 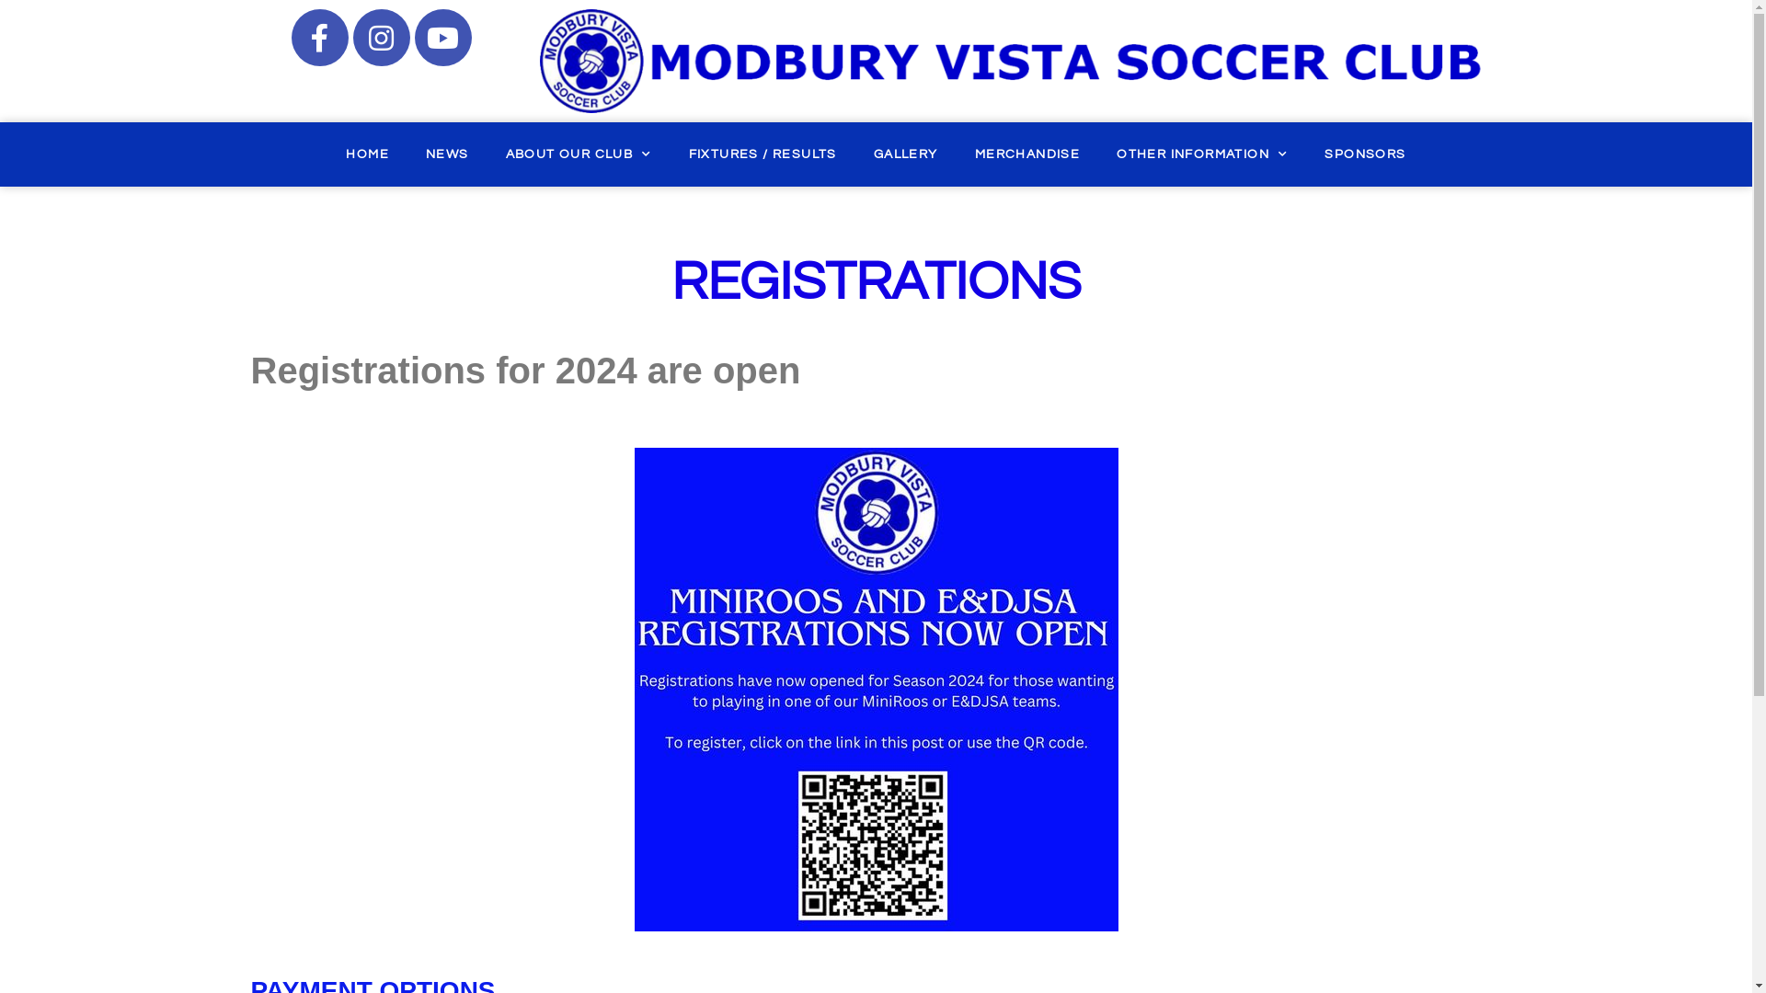 What do you see at coordinates (763, 154) in the screenshot?
I see `FIXTURES / RESULTS` at bounding box center [763, 154].